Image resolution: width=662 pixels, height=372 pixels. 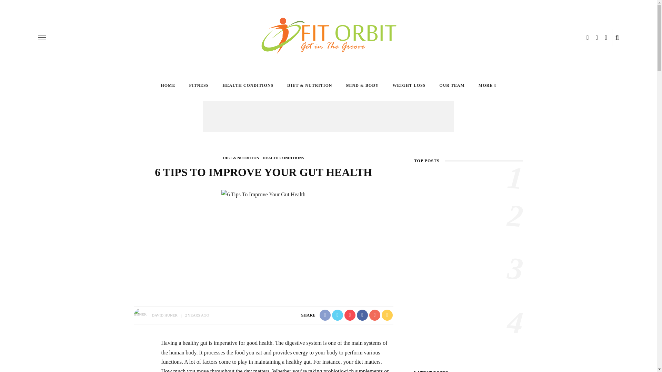 What do you see at coordinates (283, 158) in the screenshot?
I see `HEALTH CONDITIONS` at bounding box center [283, 158].